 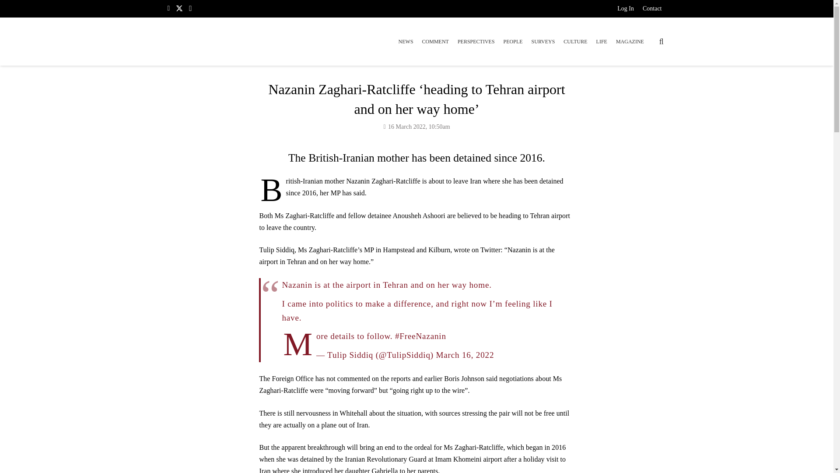 I want to click on MAGAZINE, so click(x=630, y=41).